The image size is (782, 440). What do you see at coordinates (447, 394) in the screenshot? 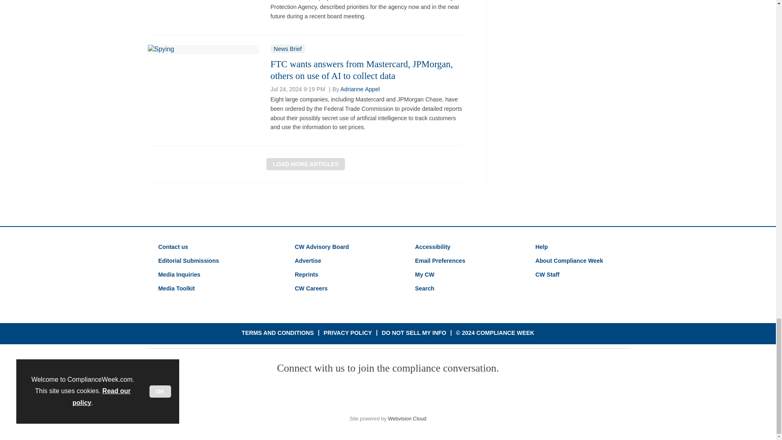
I see `Email us` at bounding box center [447, 394].